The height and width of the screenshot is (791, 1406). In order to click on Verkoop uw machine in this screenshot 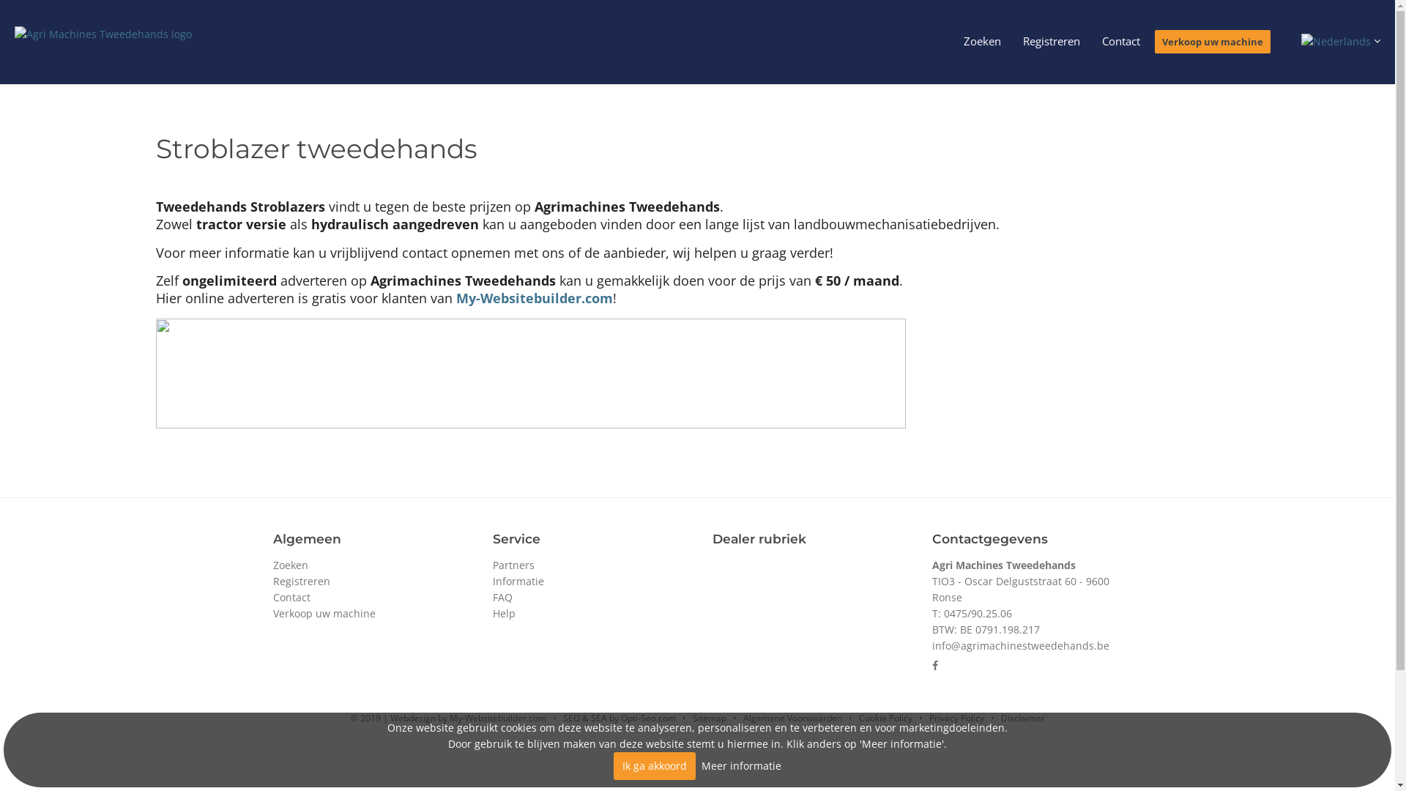, I will do `click(324, 614)`.